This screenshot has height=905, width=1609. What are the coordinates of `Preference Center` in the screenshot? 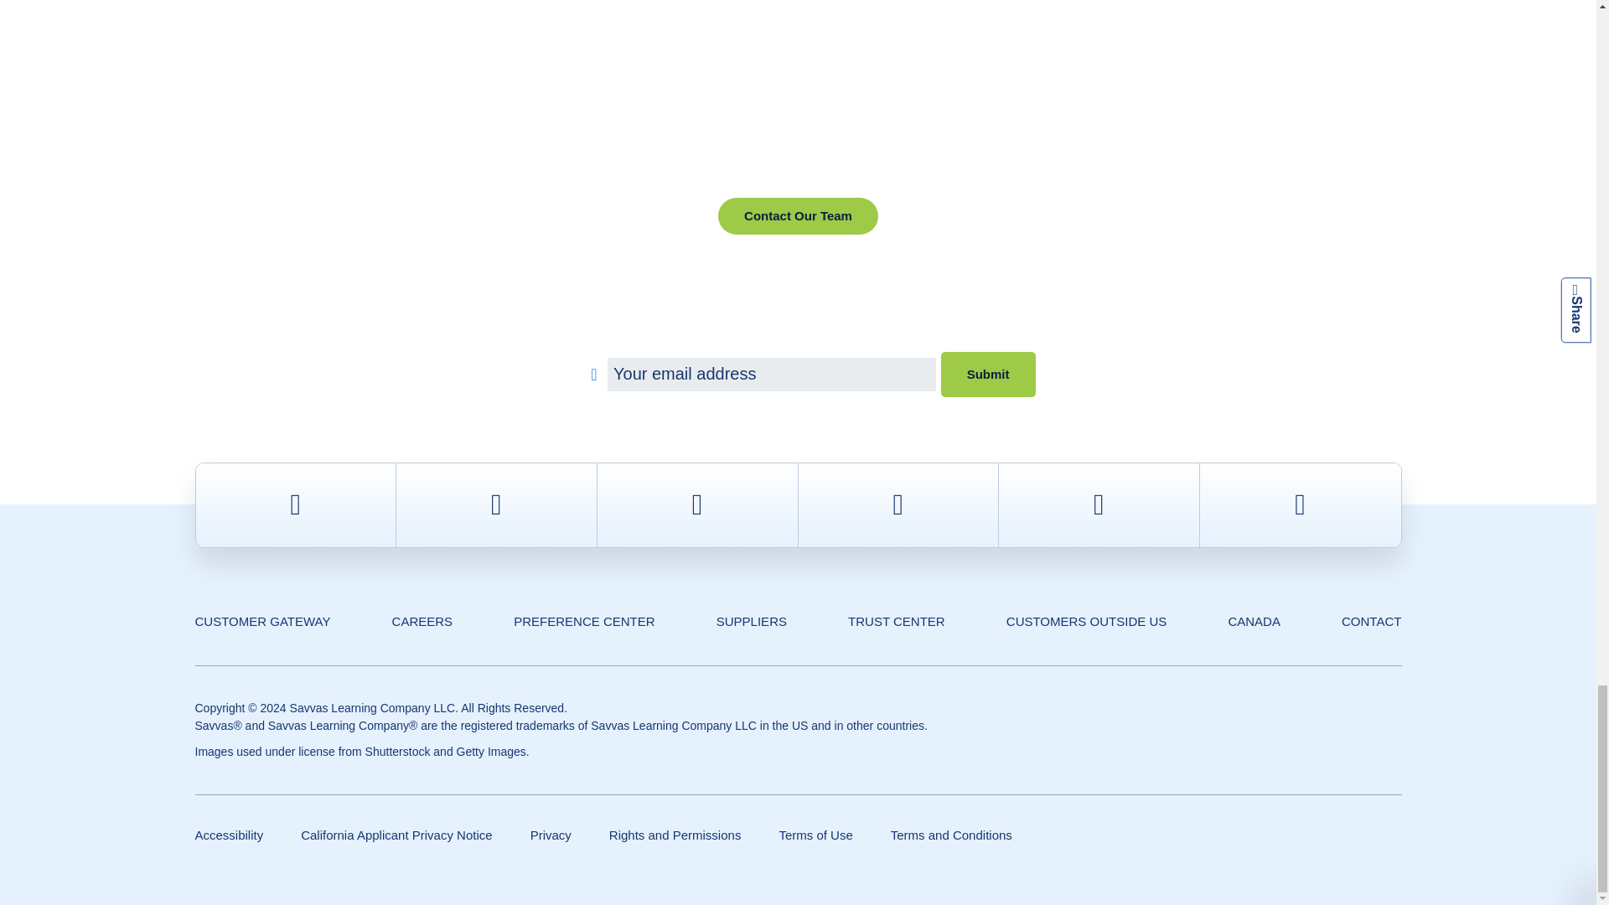 It's located at (583, 621).